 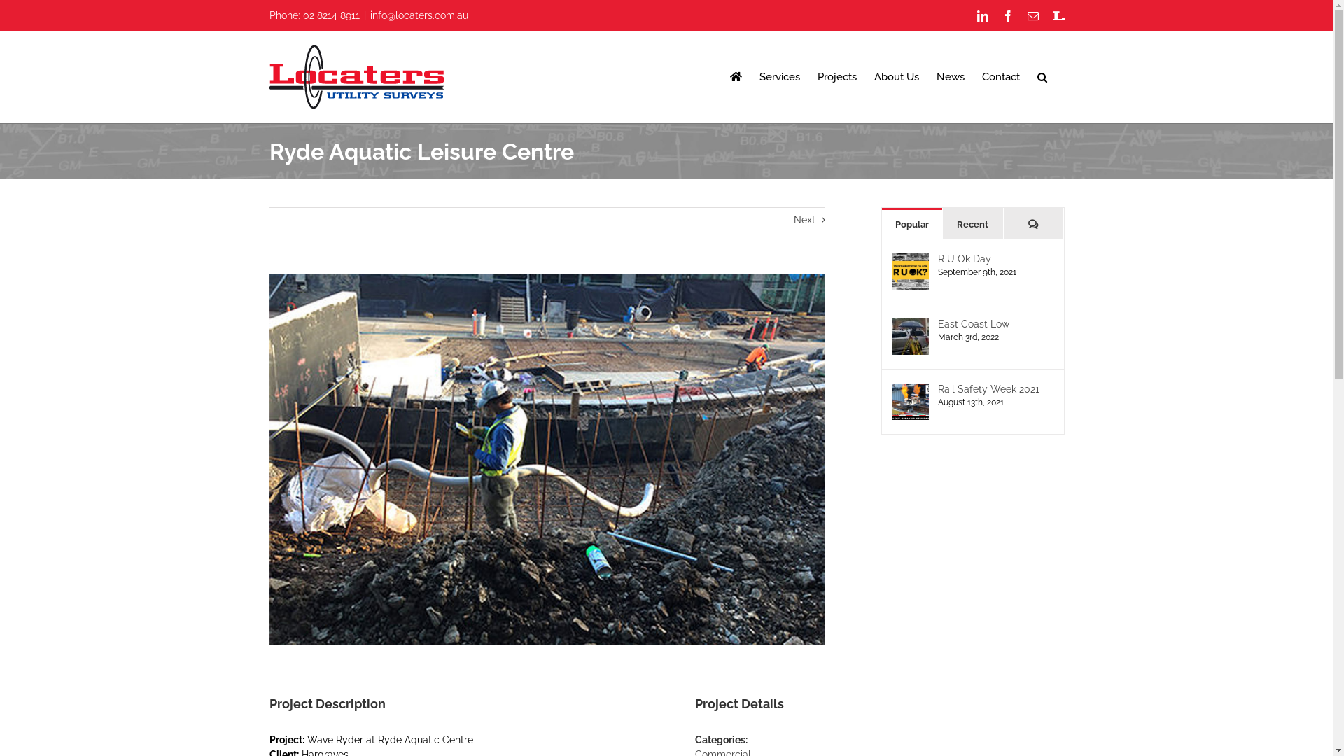 I want to click on Email, so click(x=1033, y=15).